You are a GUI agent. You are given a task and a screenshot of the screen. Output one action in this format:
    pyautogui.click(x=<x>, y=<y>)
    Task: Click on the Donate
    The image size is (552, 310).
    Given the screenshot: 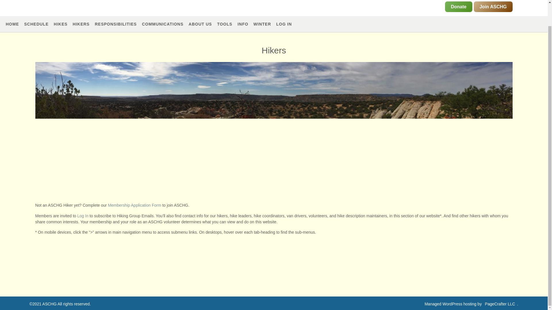 What is the action you would take?
    pyautogui.click(x=458, y=7)
    